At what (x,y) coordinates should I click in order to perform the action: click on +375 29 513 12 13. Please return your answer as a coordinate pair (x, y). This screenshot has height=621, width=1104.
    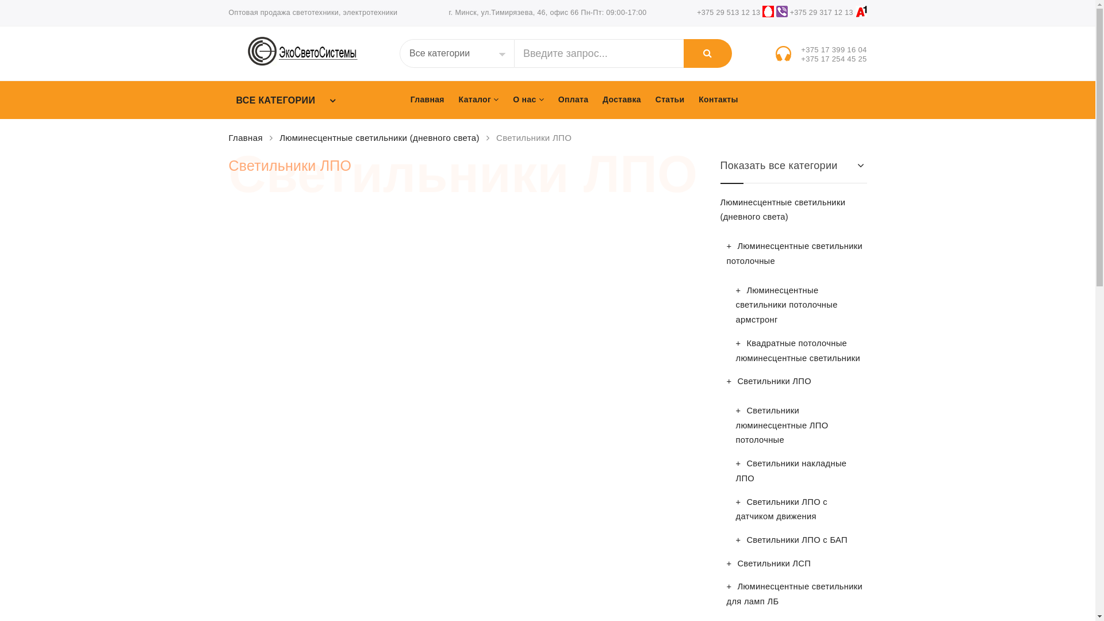
    Looking at the image, I should click on (729, 13).